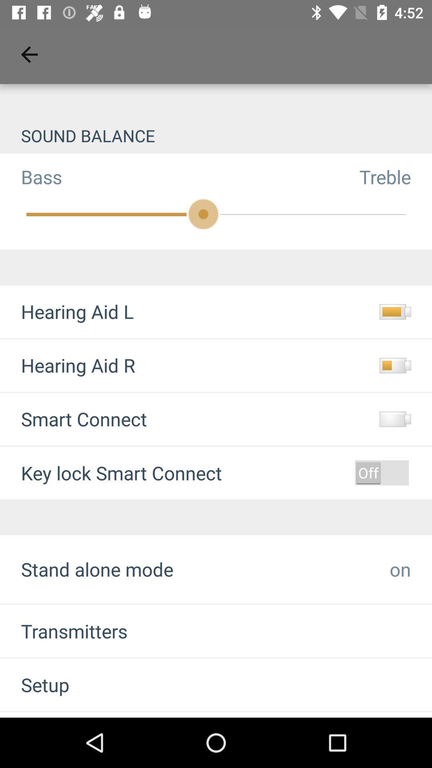 The image size is (432, 768). I want to click on open icon next to on icon, so click(97, 569).